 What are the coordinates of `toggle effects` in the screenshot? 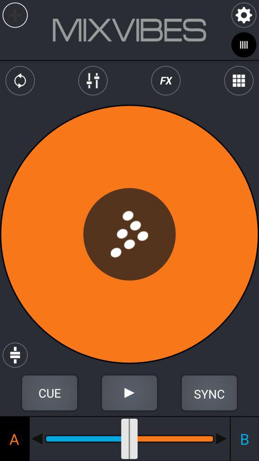 It's located at (166, 81).